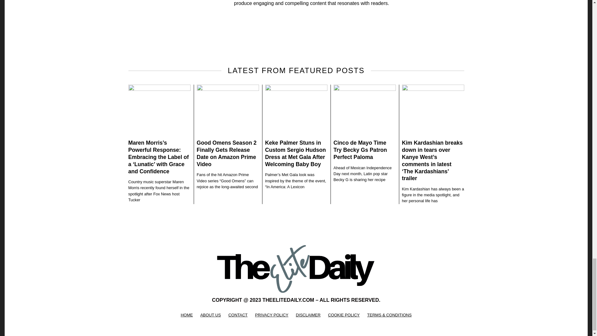 Image resolution: width=597 pixels, height=336 pixels. I want to click on Cinco de Mayo Time Try Becky Gs Patron Perfect Paloma, so click(360, 150).